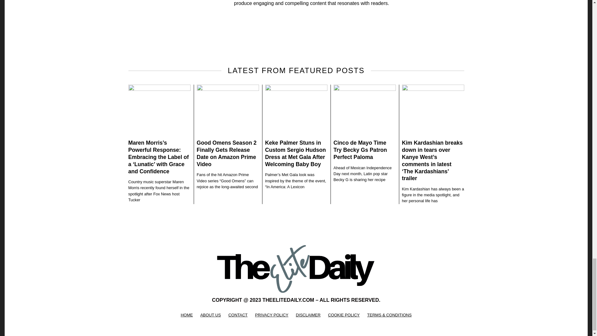 Image resolution: width=597 pixels, height=336 pixels. I want to click on Cinco de Mayo Time Try Becky Gs Patron Perfect Paloma, so click(360, 150).